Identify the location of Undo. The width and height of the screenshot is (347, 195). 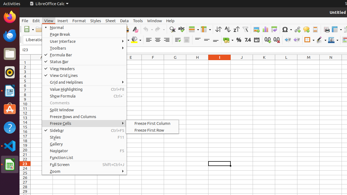
(148, 29).